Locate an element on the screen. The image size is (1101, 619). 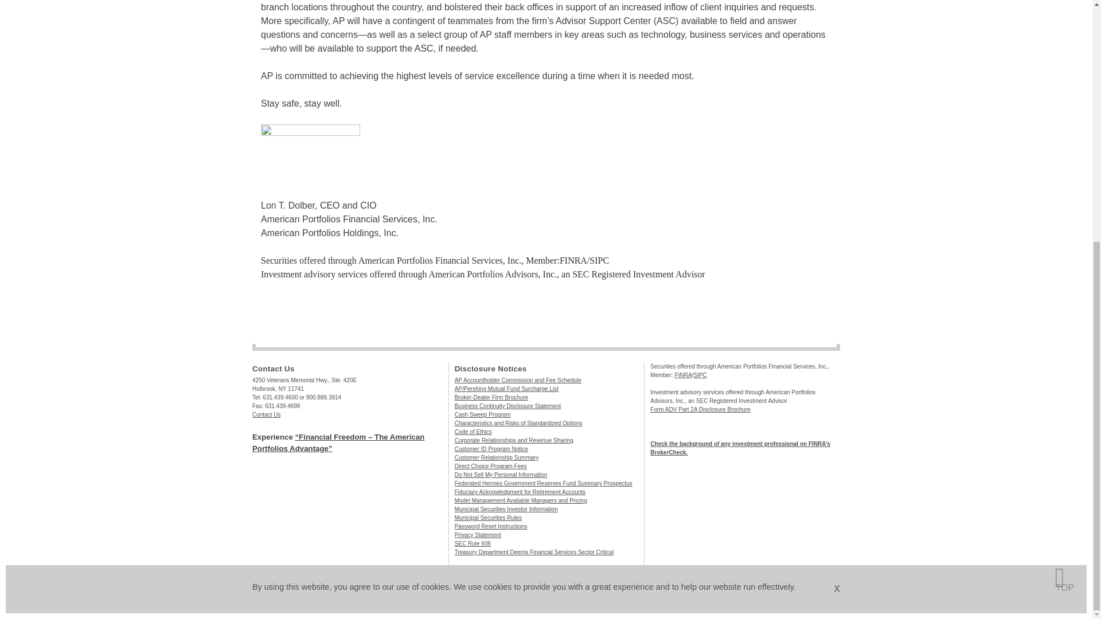
Code of Ethics is located at coordinates (473, 432).